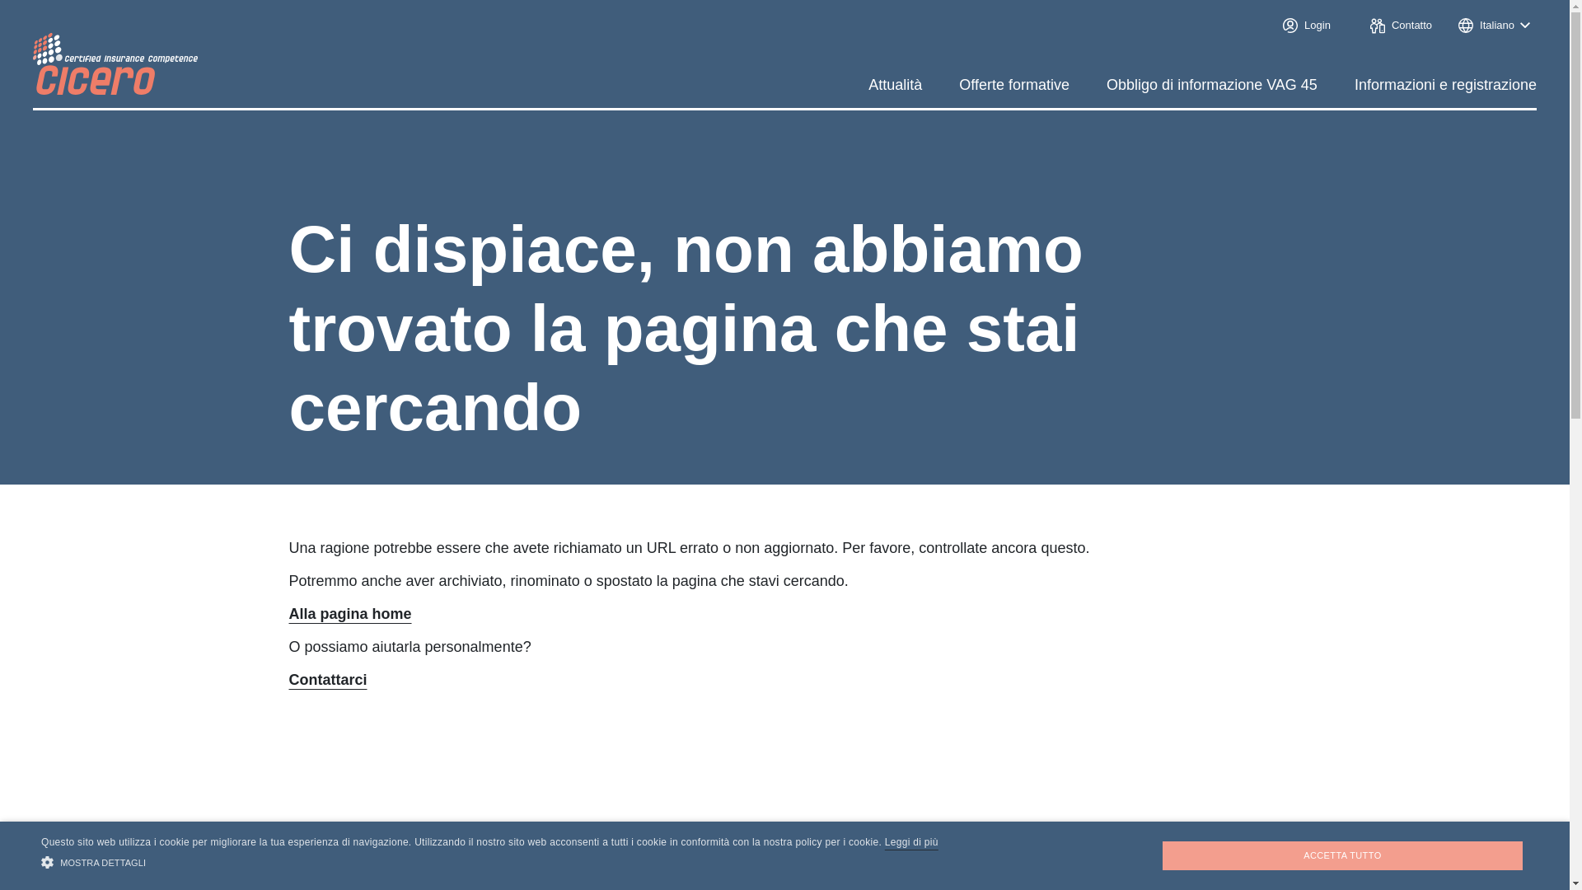 This screenshot has height=890, width=1582. What do you see at coordinates (1397, 26) in the screenshot?
I see `Contatto` at bounding box center [1397, 26].